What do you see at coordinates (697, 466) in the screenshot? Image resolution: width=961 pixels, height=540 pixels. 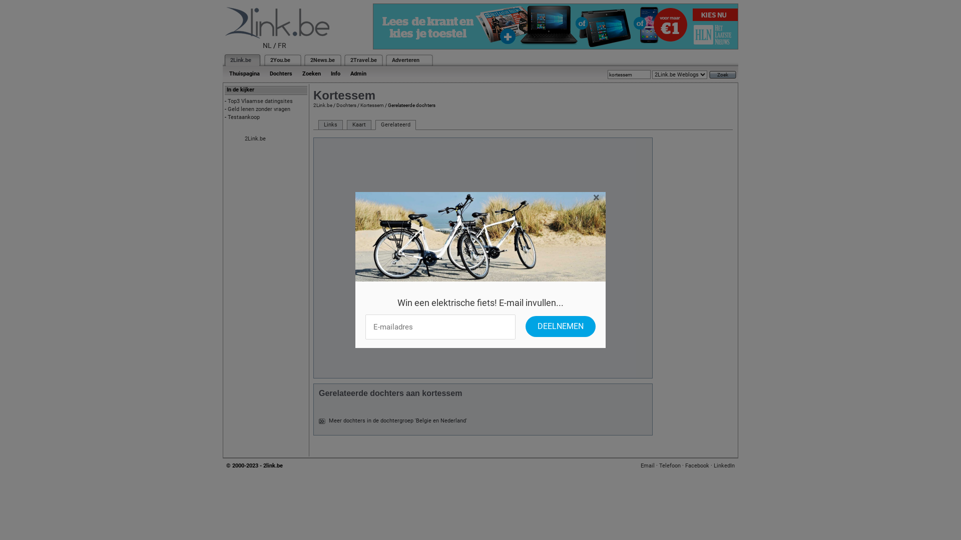 I see `Facebook` at bounding box center [697, 466].